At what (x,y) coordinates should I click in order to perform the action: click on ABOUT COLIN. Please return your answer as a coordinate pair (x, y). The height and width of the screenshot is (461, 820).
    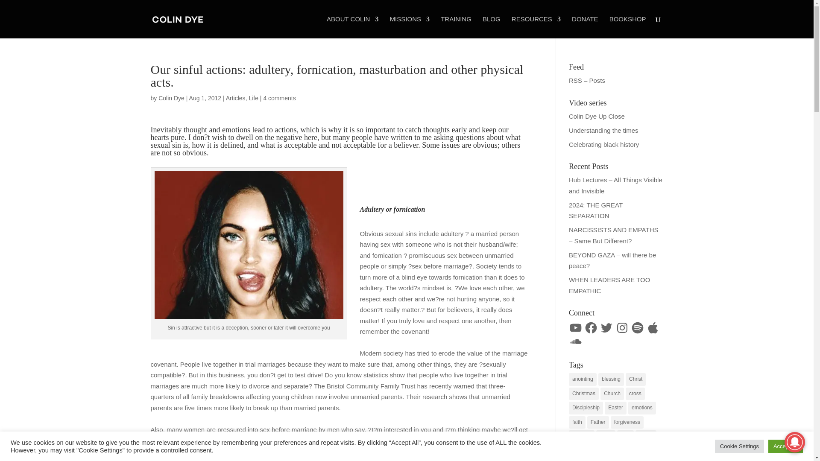
    Looking at the image, I should click on (352, 27).